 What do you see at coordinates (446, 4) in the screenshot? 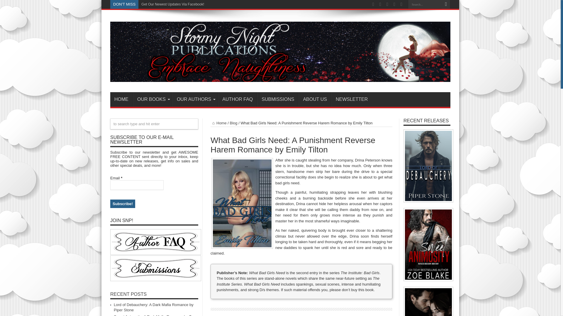
I see `Search` at bounding box center [446, 4].